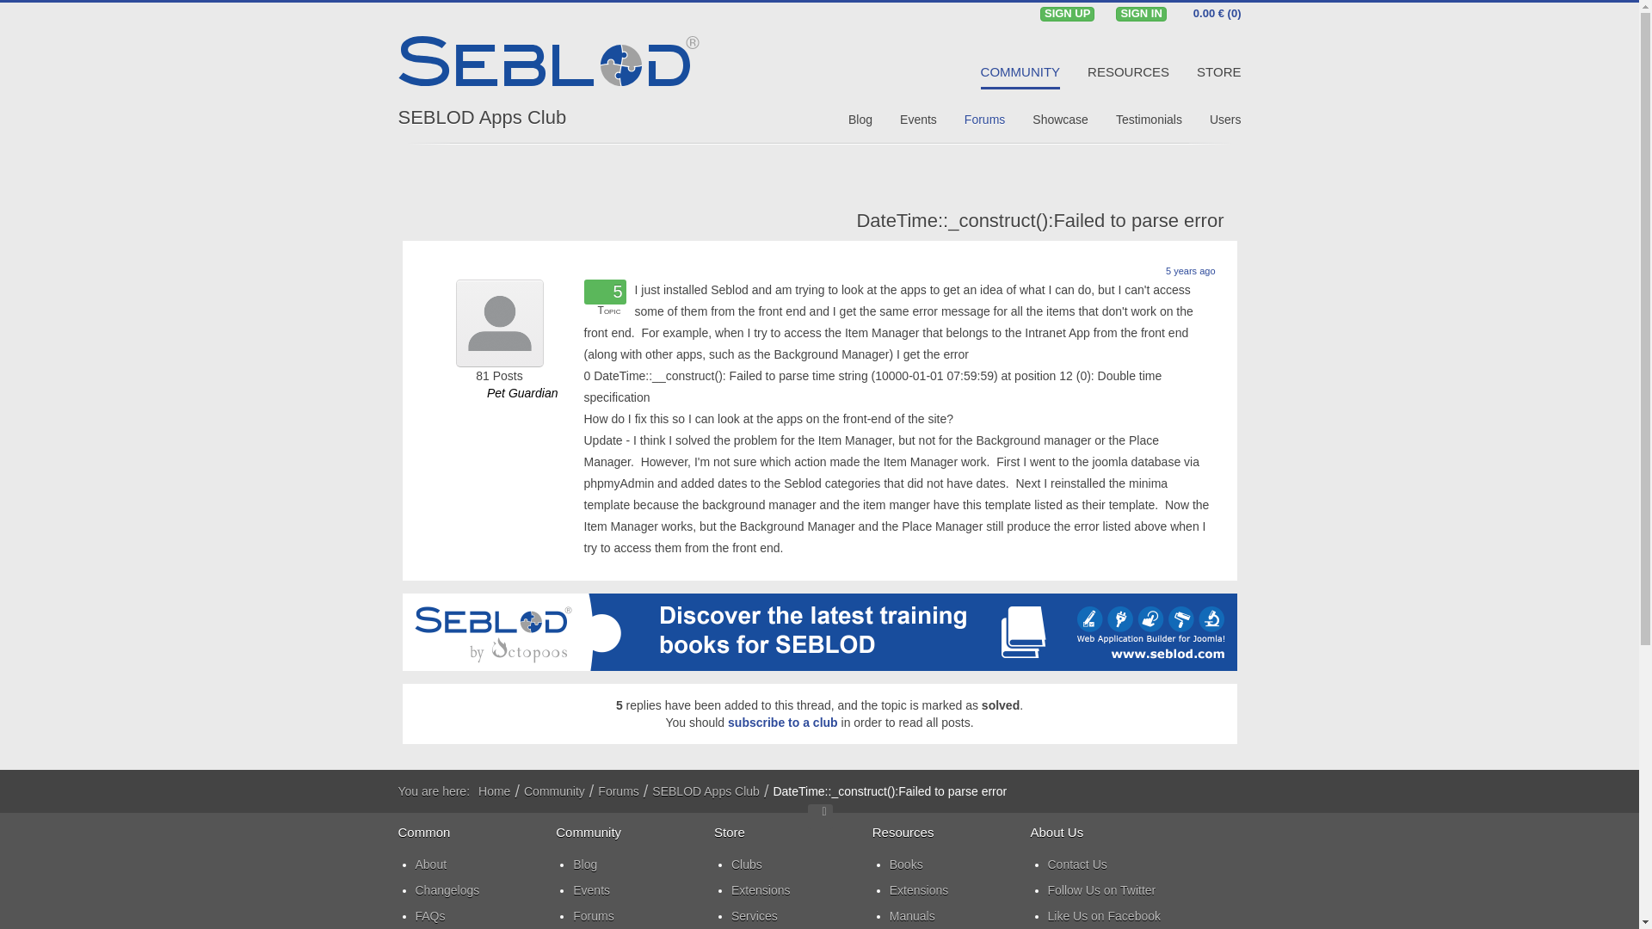  I want to click on Blog, so click(644, 864).